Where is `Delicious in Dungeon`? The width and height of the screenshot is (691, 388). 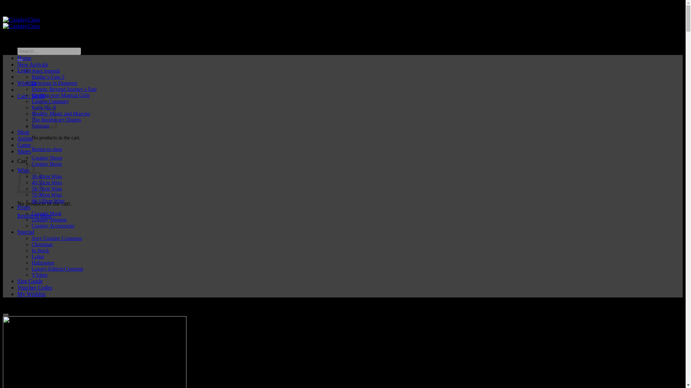
Delicious in Dungeon is located at coordinates (54, 83).